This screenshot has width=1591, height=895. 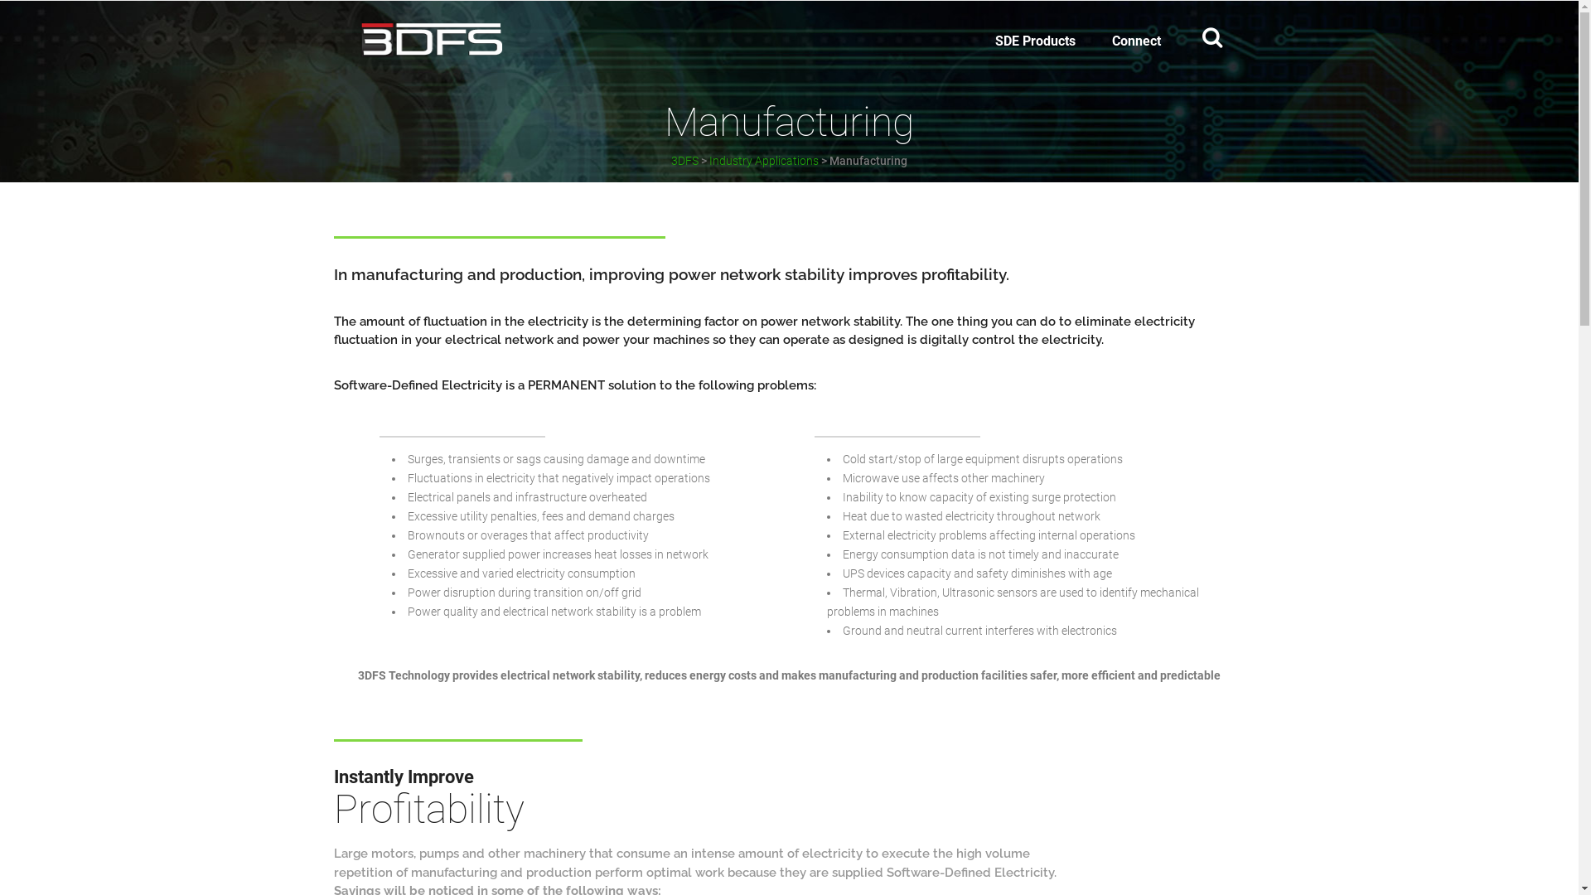 I want to click on SDE Products, so click(x=1034, y=41).